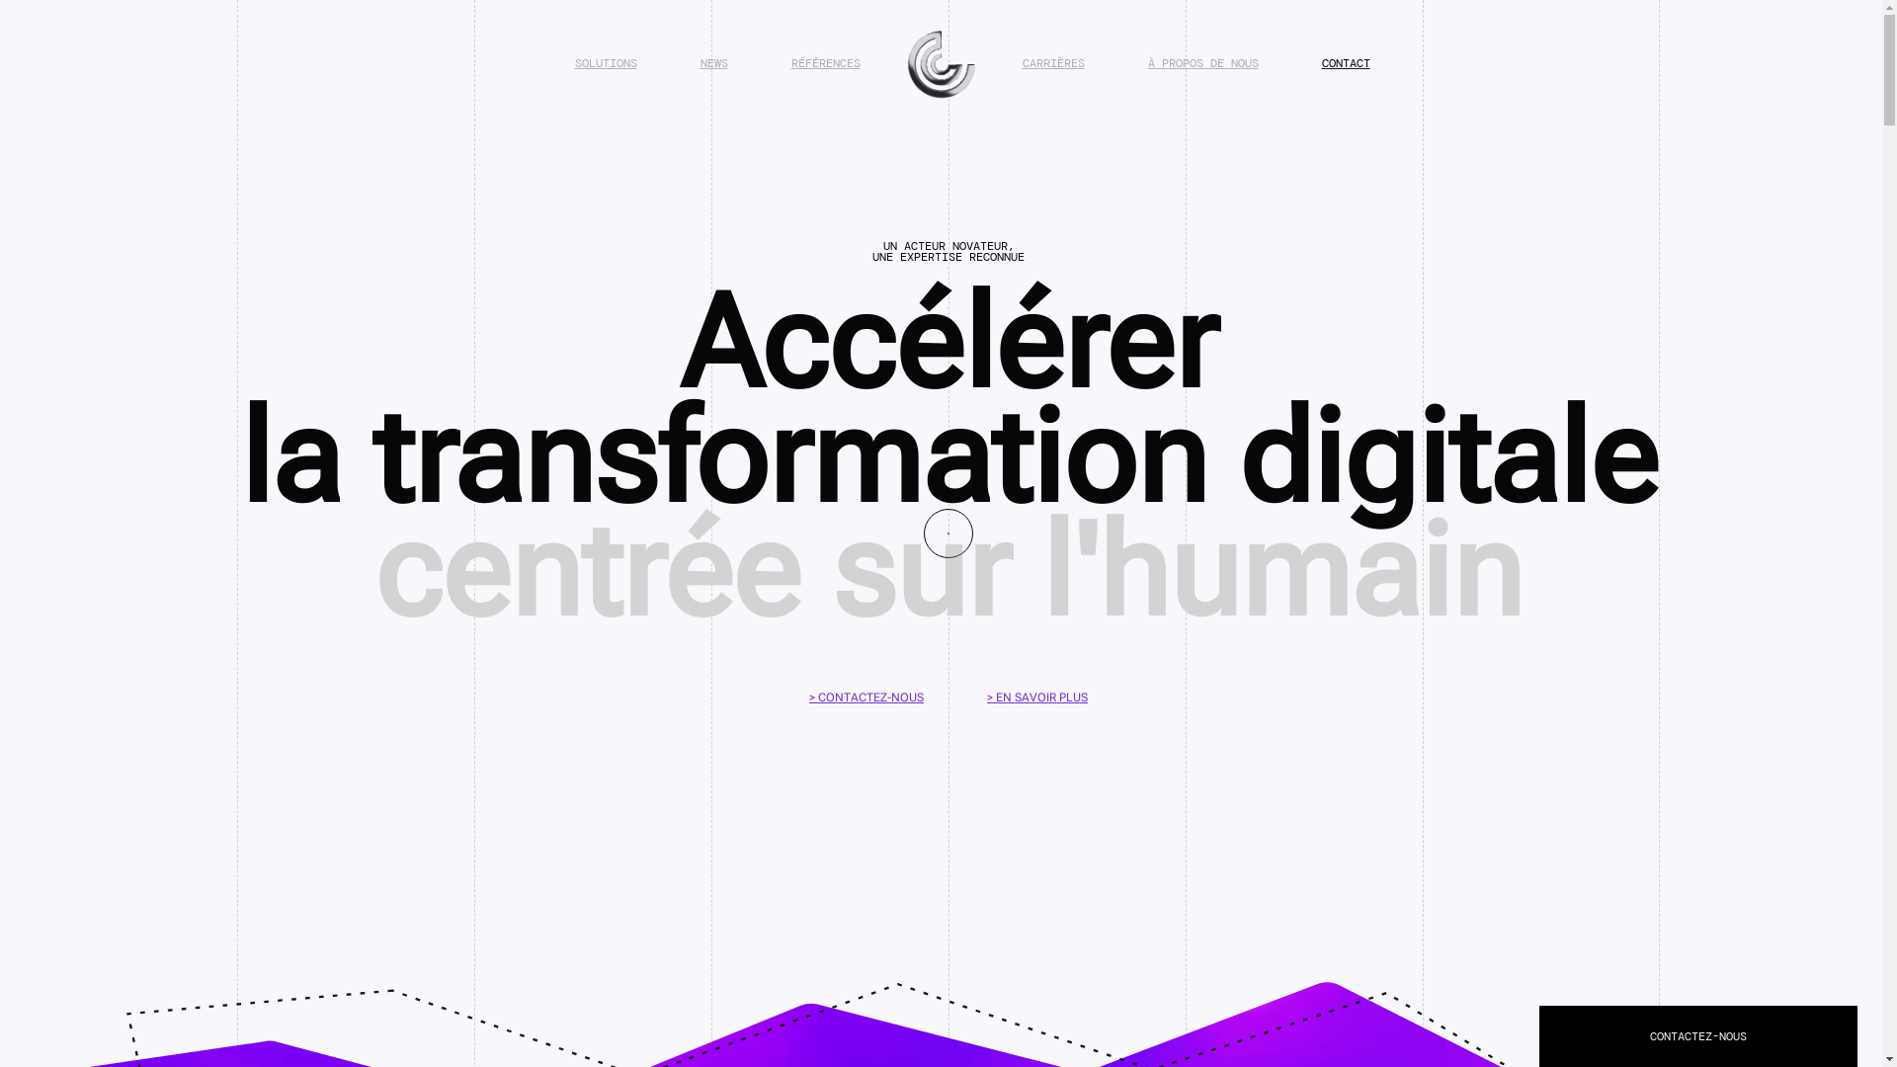 The image size is (1897, 1067). I want to click on CONTACT, so click(1346, 63).